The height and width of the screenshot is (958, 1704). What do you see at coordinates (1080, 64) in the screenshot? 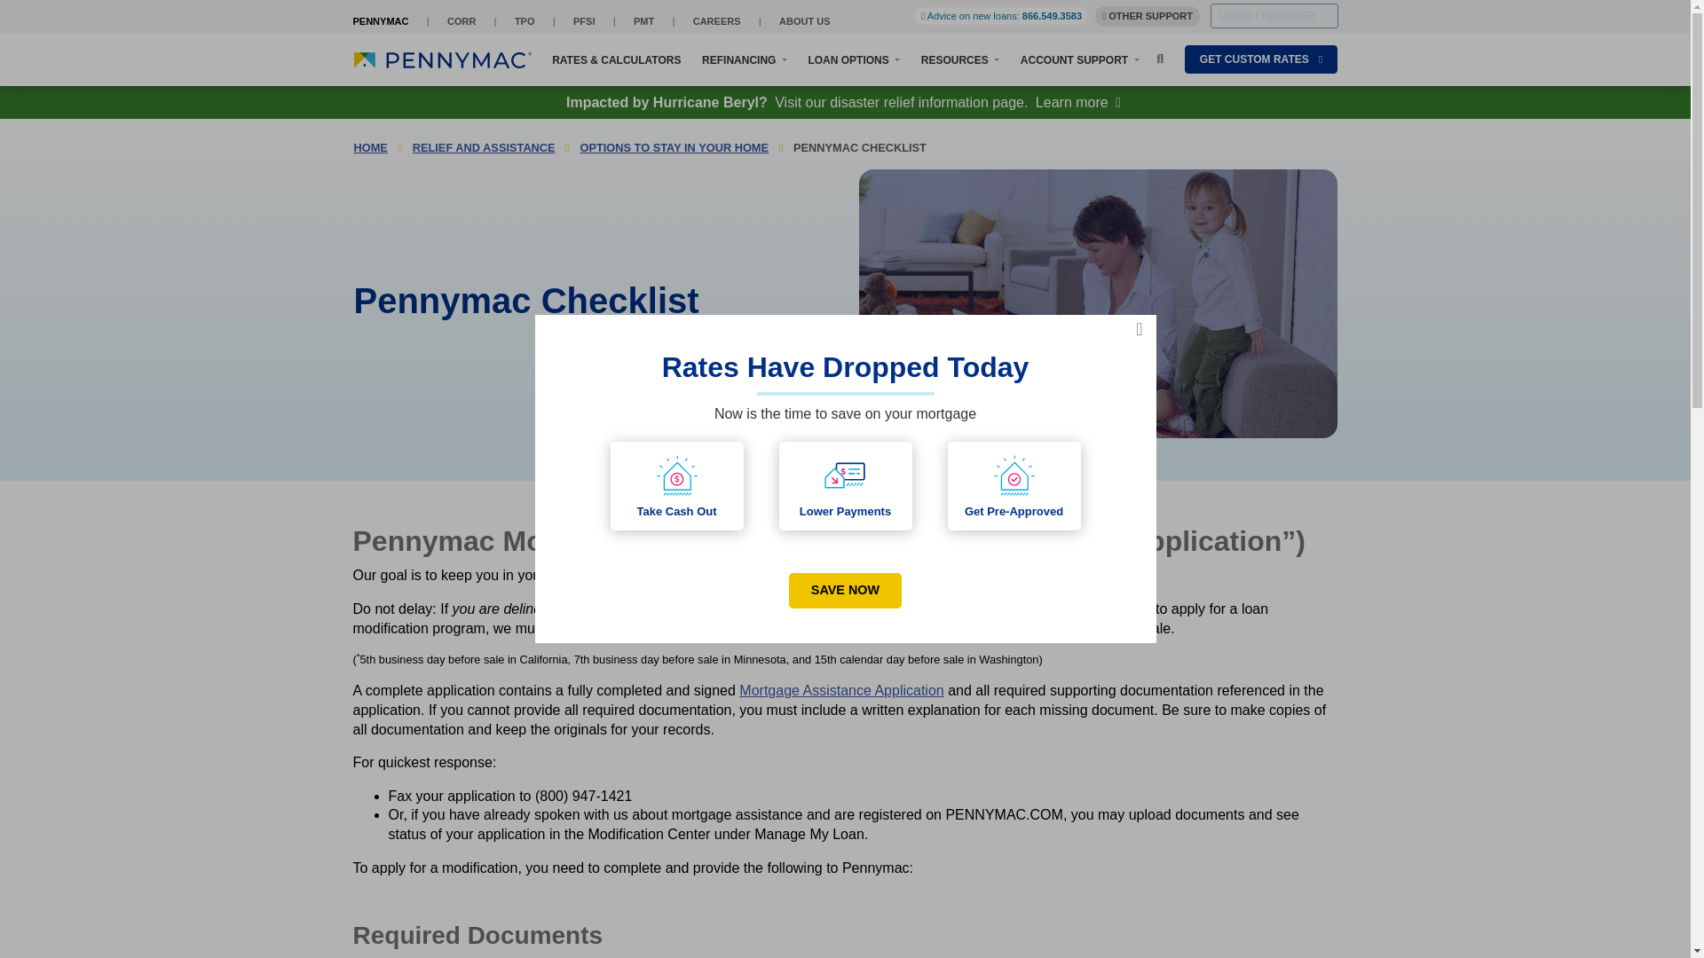
I see `ACCOUNT SUPPORT` at bounding box center [1080, 64].